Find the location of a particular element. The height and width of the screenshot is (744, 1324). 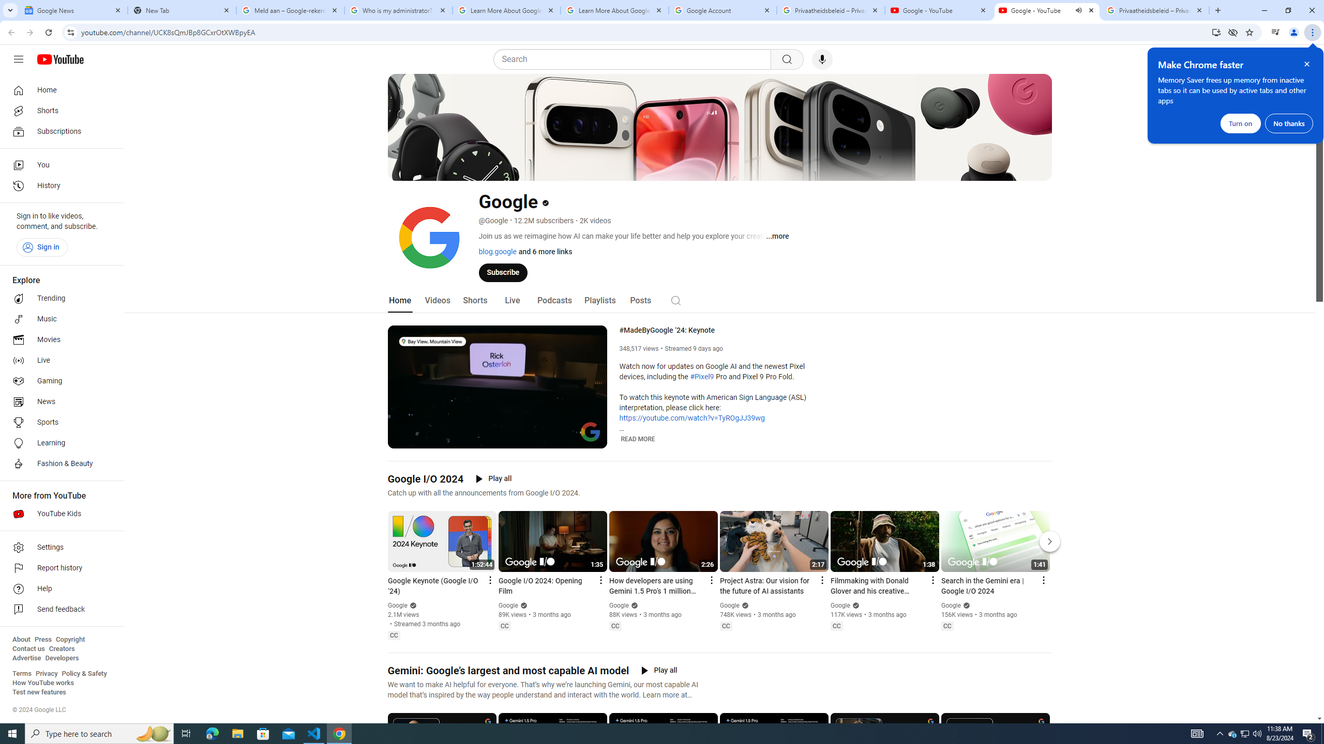

New Tab is located at coordinates (182, 10).